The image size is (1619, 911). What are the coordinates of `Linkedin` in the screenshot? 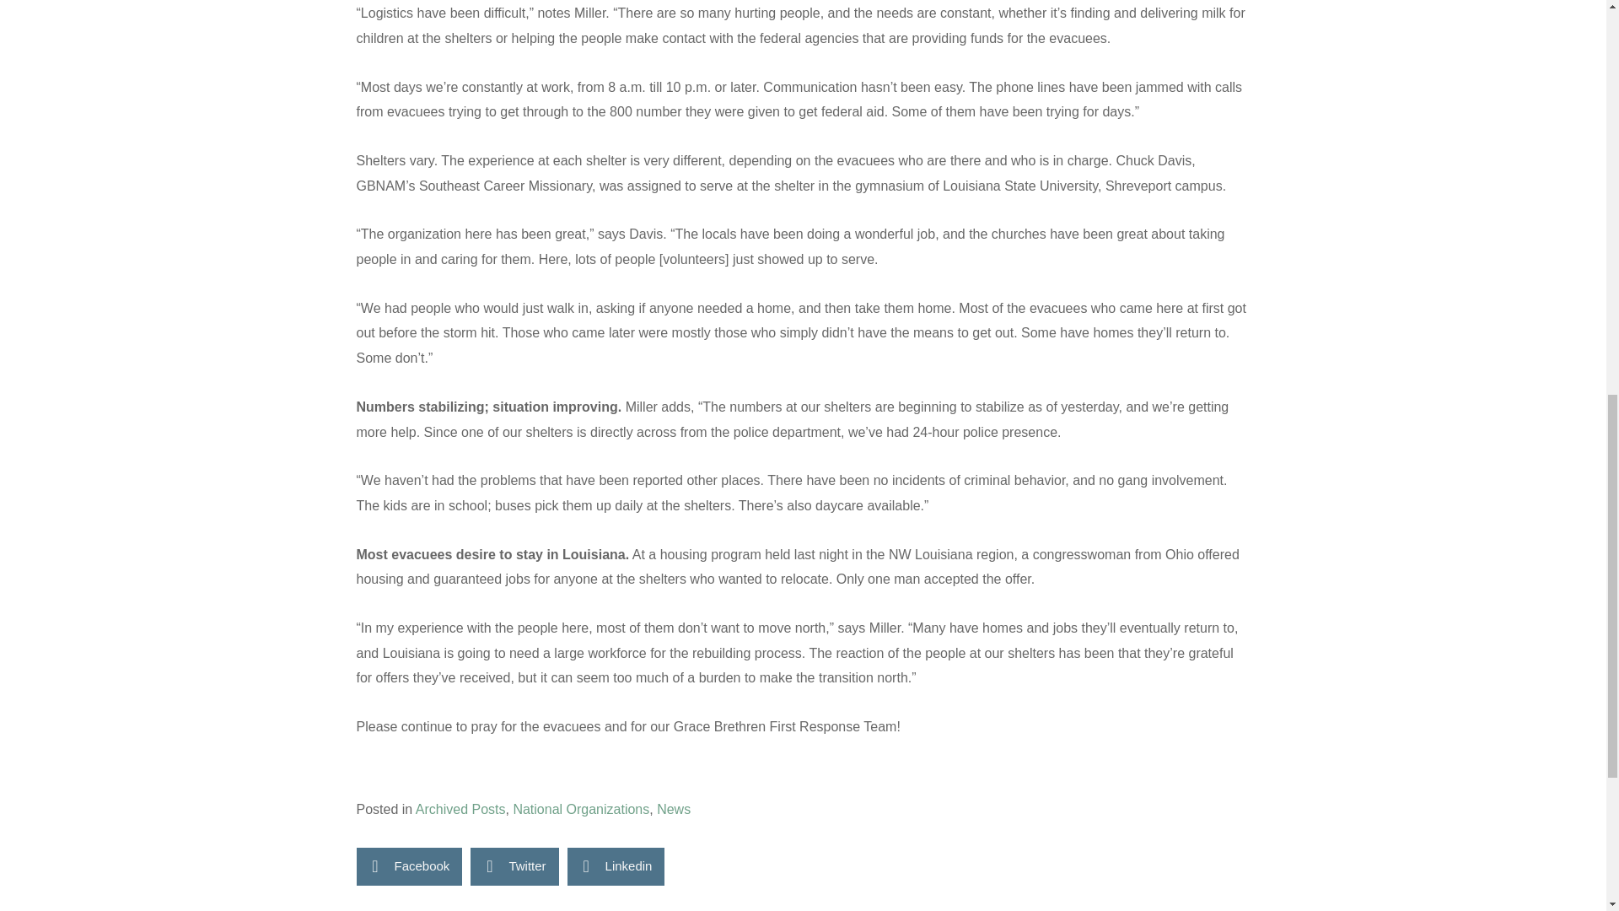 It's located at (616, 866).